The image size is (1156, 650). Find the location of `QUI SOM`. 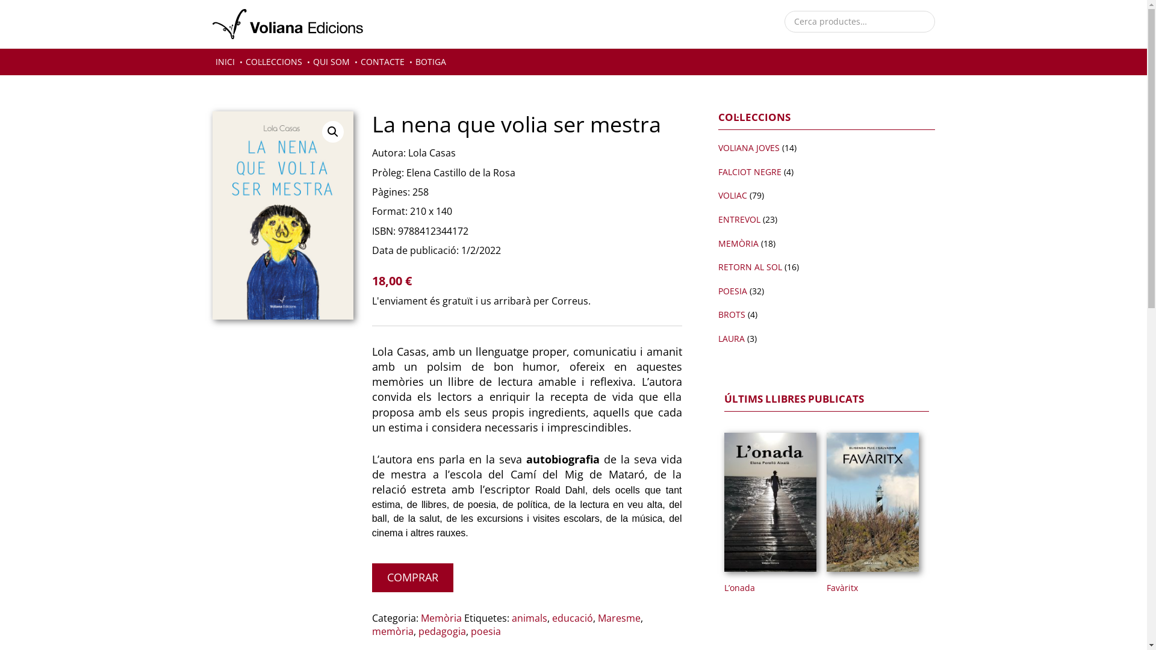

QUI SOM is located at coordinates (331, 62).